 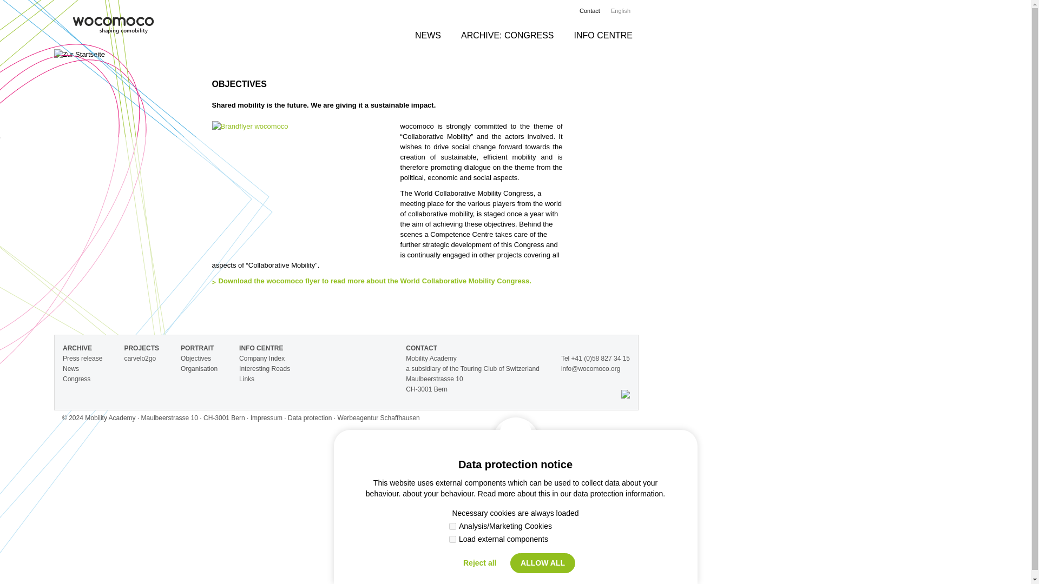 I want to click on NEWS, so click(x=428, y=35).